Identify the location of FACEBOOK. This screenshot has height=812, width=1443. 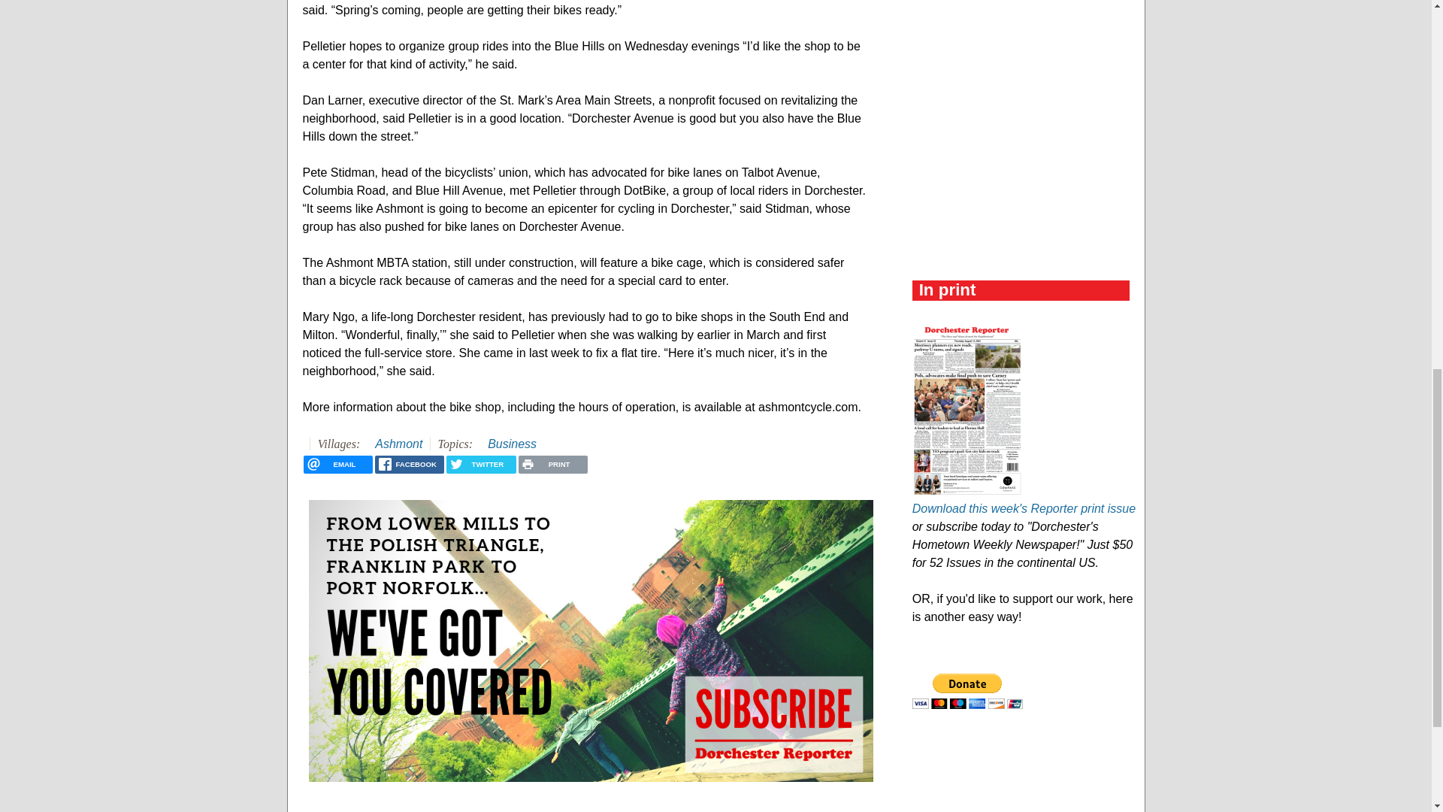
(410, 464).